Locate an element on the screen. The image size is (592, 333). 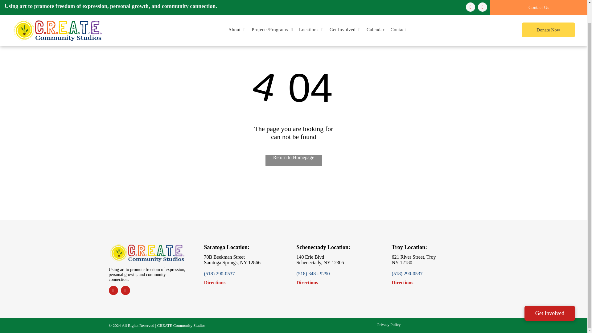
About is located at coordinates (237, 9).